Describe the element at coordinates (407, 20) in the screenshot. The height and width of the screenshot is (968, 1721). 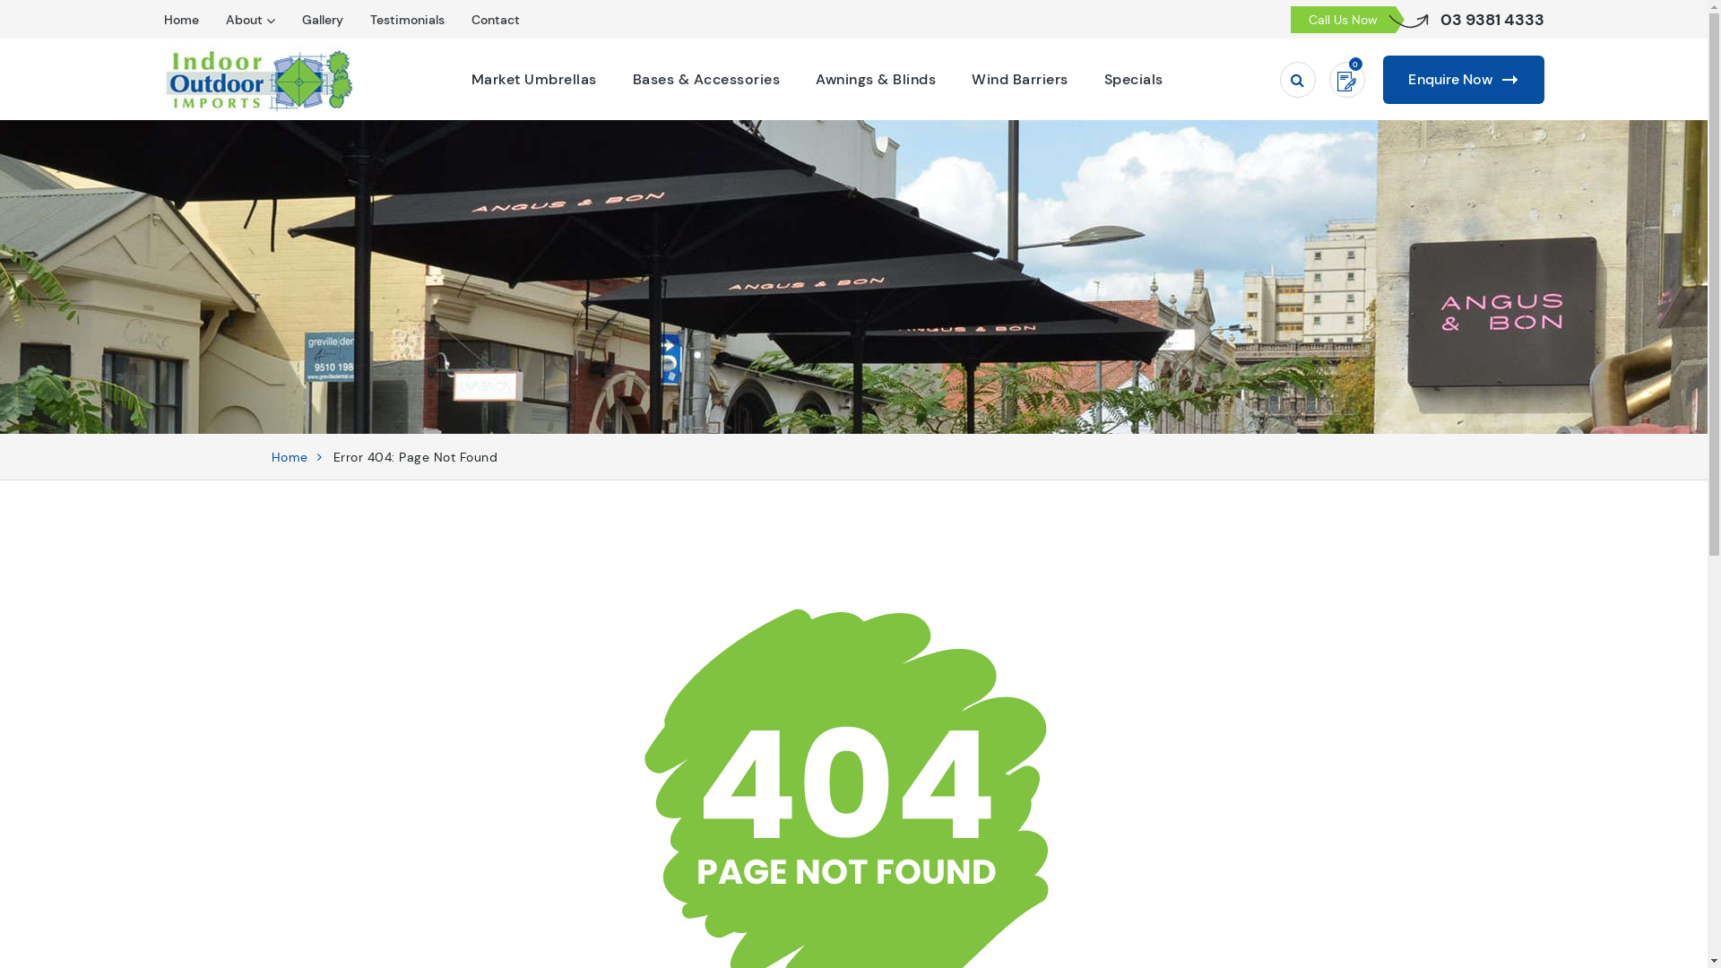
I see `Testimonials` at that location.